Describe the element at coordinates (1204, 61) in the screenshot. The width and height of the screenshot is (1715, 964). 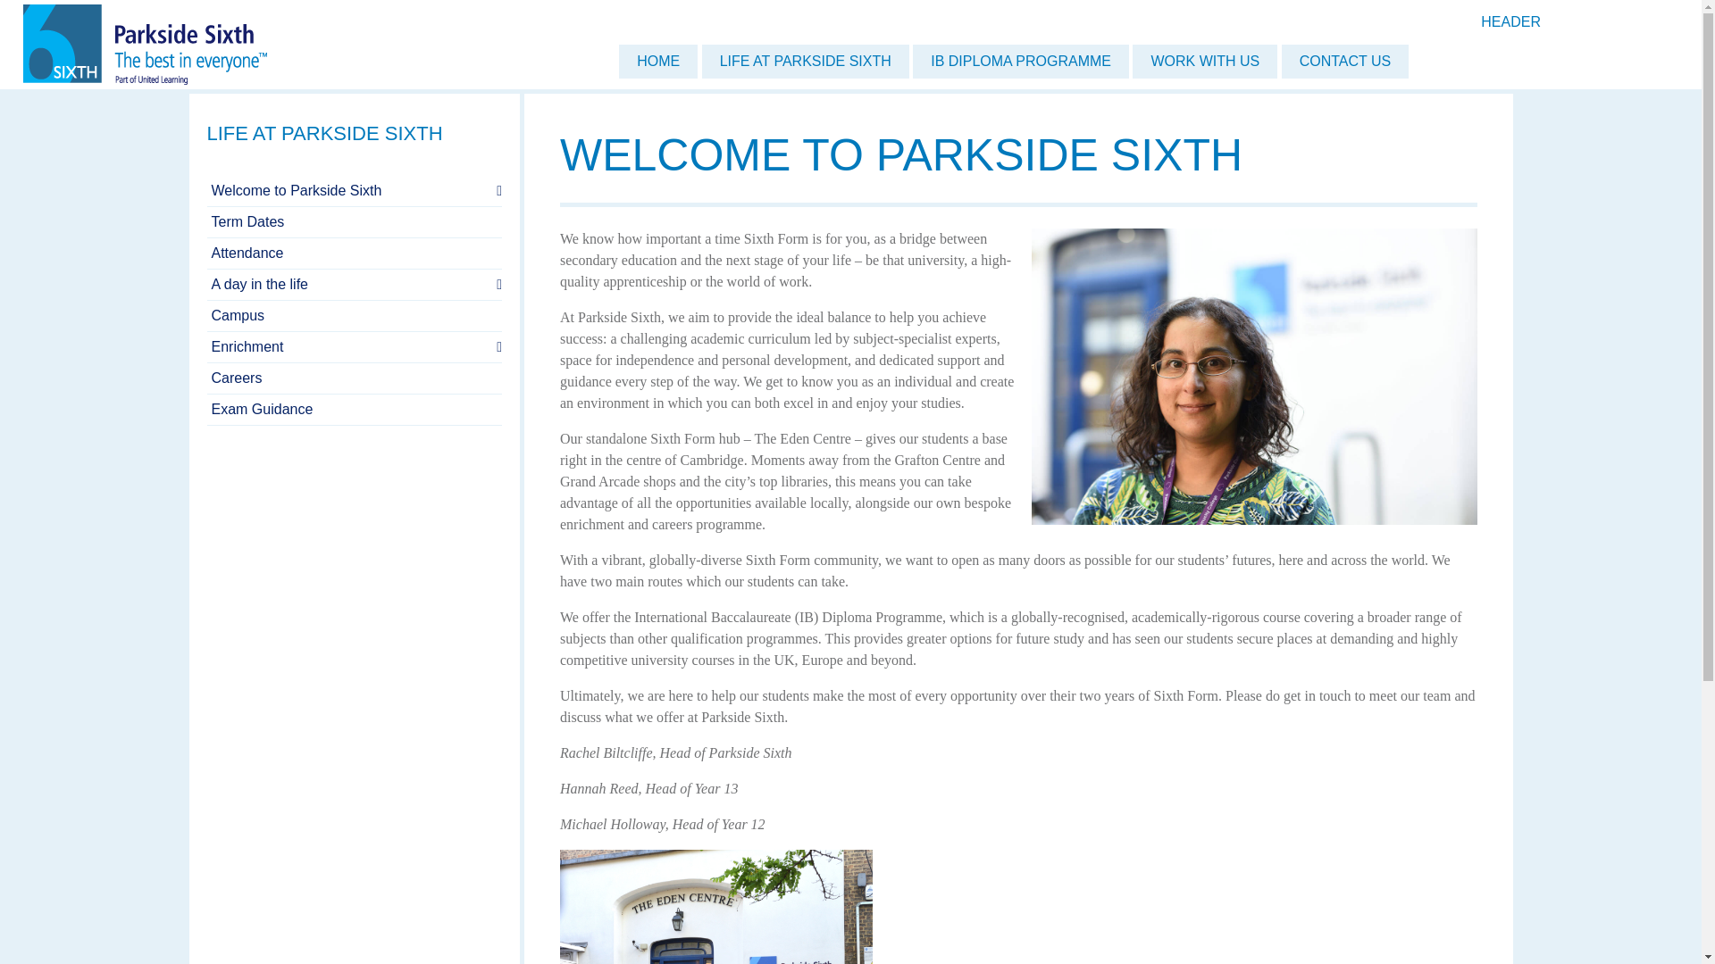
I see `WORK WITH US` at that location.